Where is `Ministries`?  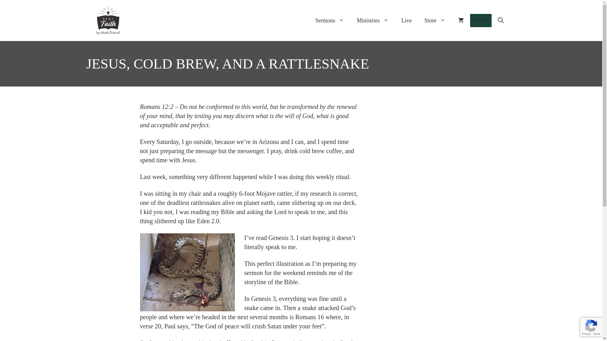
Ministries is located at coordinates (372, 20).